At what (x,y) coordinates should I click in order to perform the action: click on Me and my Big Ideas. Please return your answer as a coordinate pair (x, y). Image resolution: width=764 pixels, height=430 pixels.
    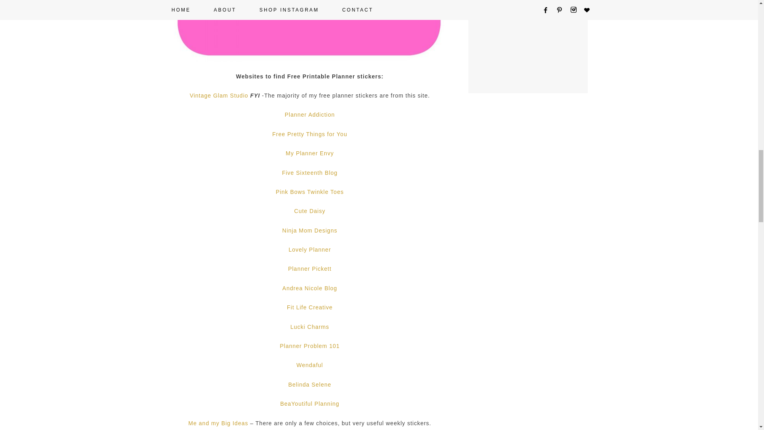
    Looking at the image, I should click on (218, 423).